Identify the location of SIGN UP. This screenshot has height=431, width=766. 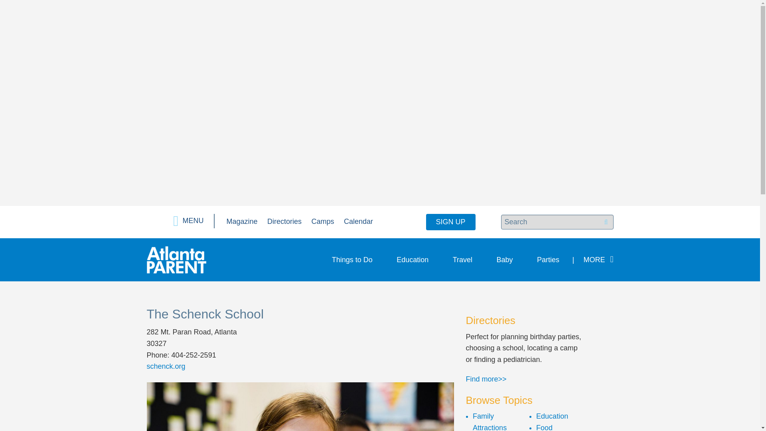
(451, 222).